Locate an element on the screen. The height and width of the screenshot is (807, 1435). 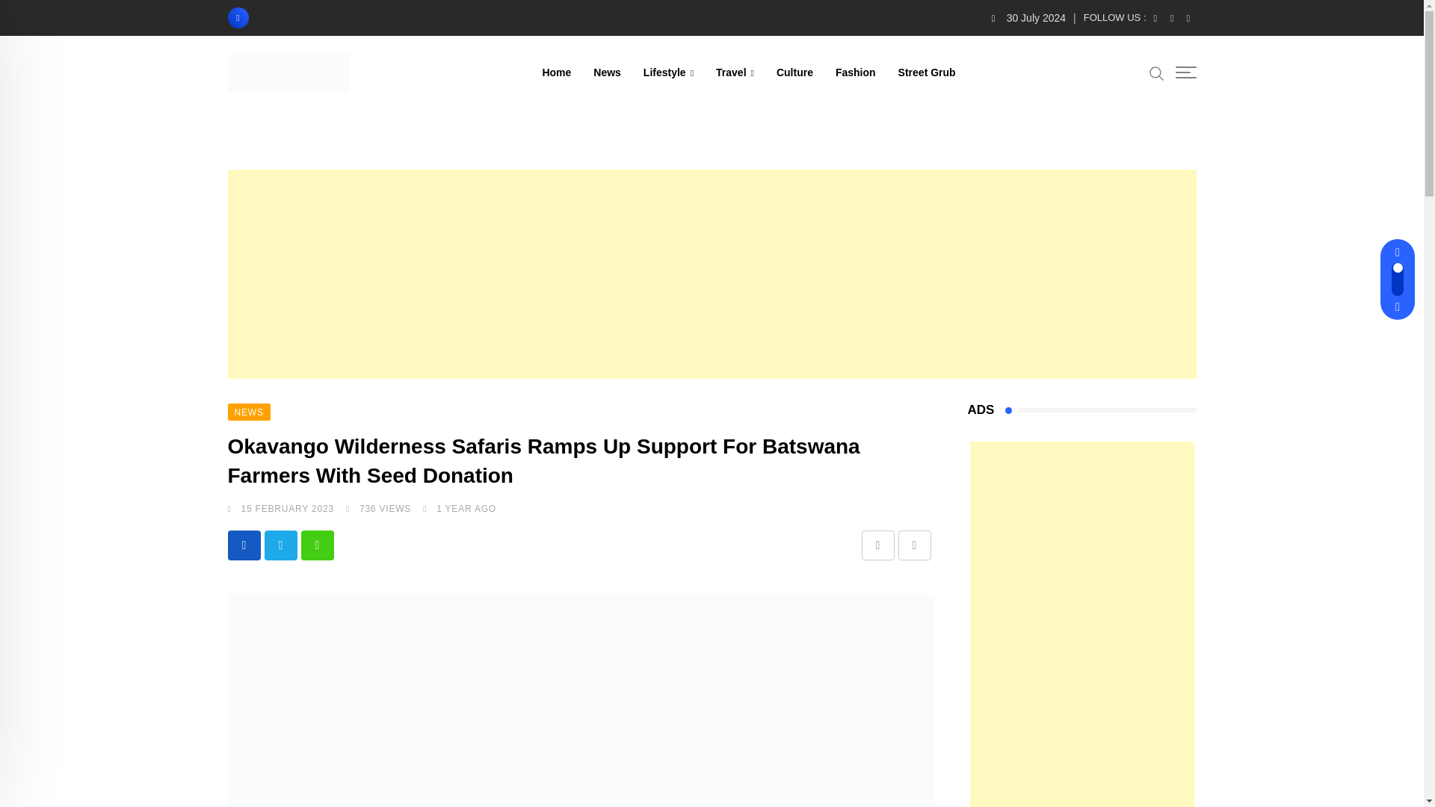
Fashion is located at coordinates (855, 72).